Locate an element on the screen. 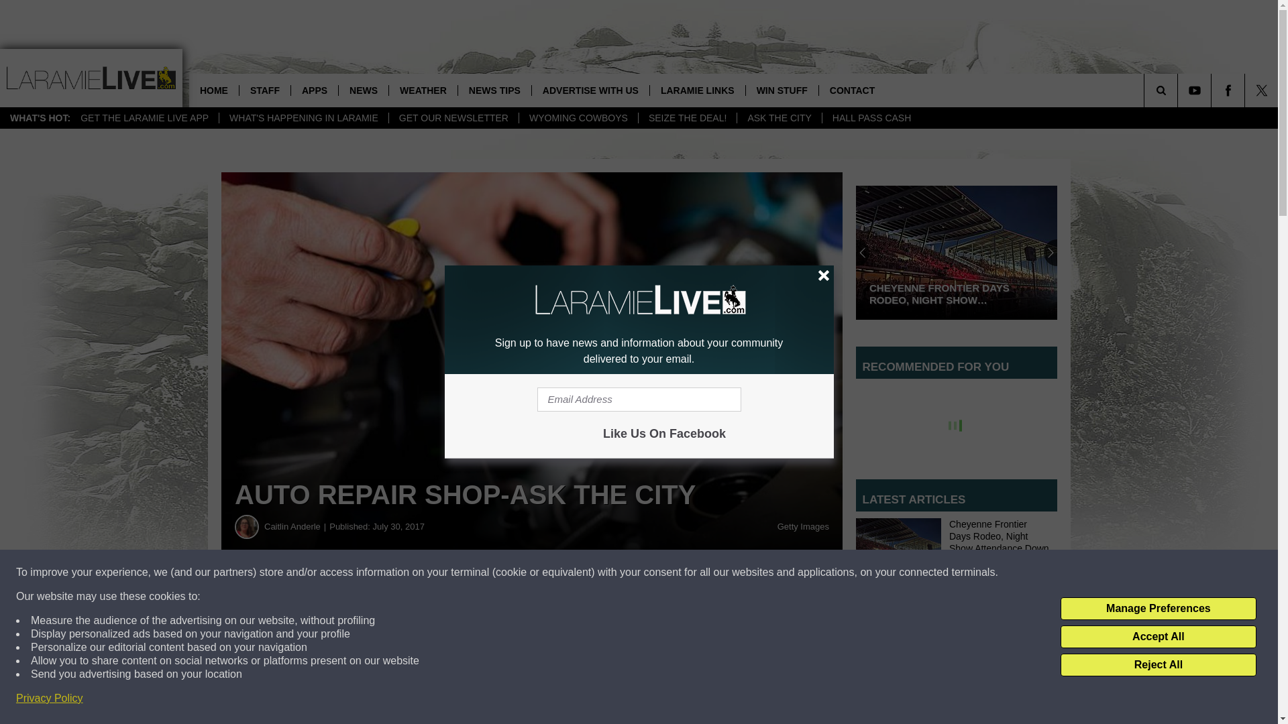  WIN STUFF is located at coordinates (782, 90).